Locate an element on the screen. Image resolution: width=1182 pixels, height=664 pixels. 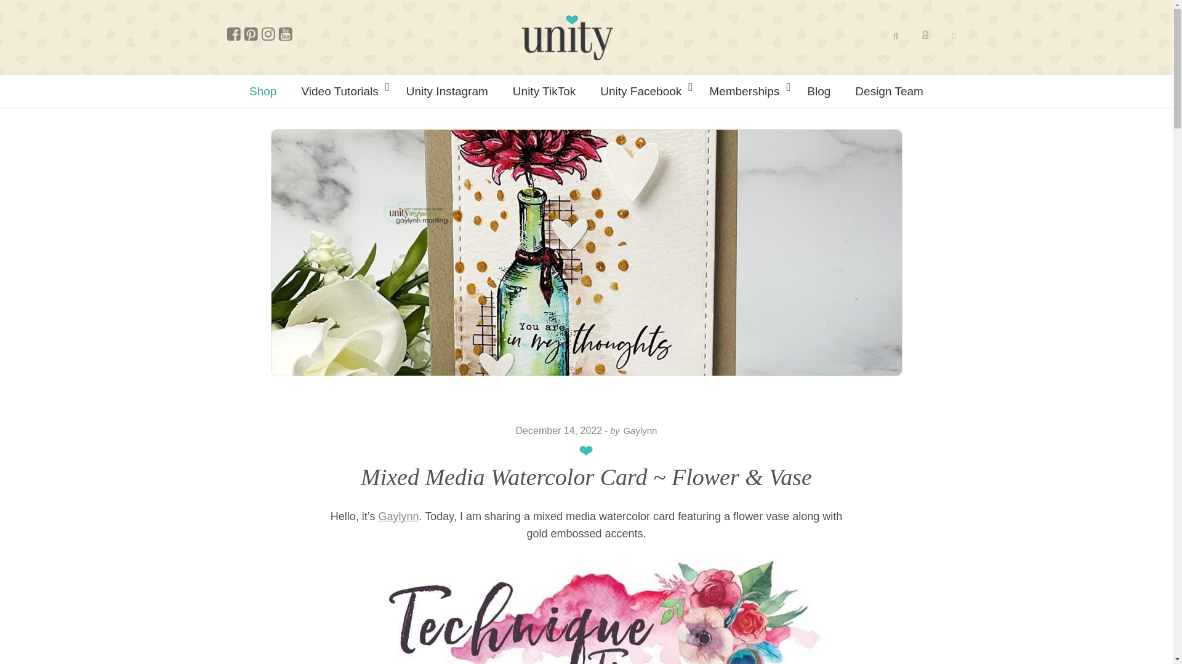
Blog is located at coordinates (818, 91).